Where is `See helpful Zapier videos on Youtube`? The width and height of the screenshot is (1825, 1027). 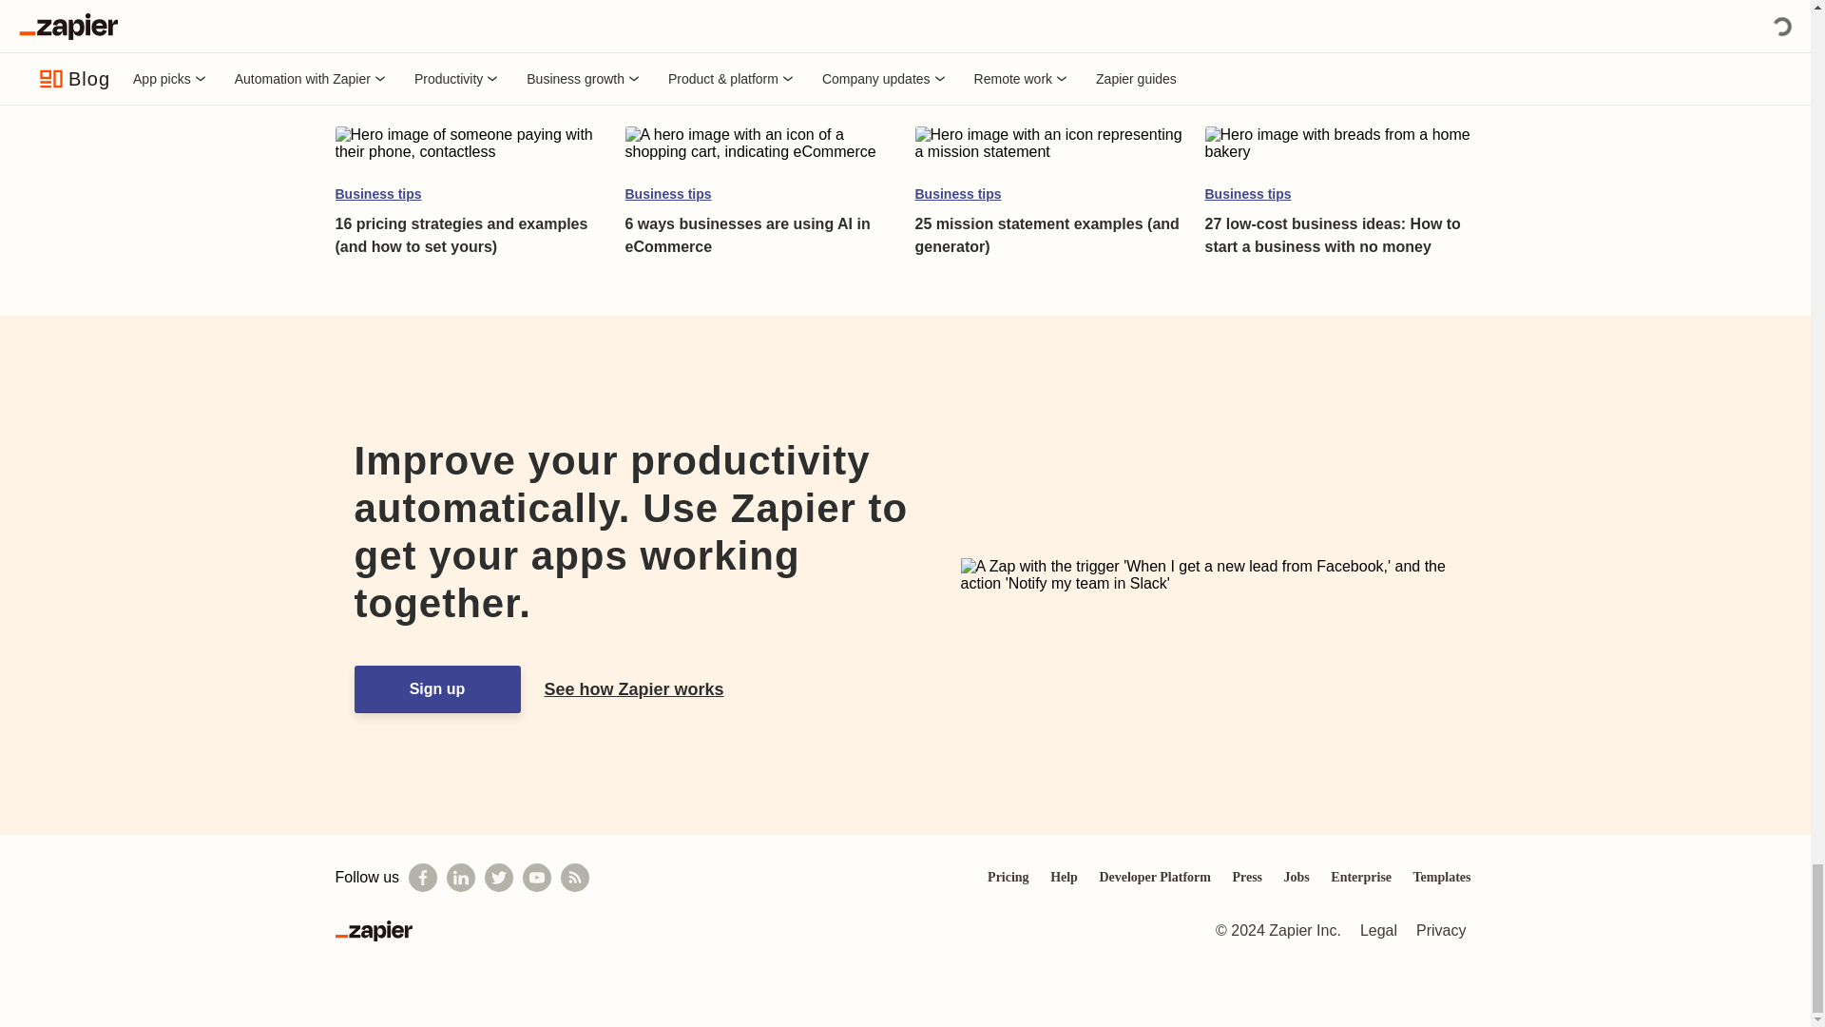
See helpful Zapier videos on Youtube is located at coordinates (536, 878).